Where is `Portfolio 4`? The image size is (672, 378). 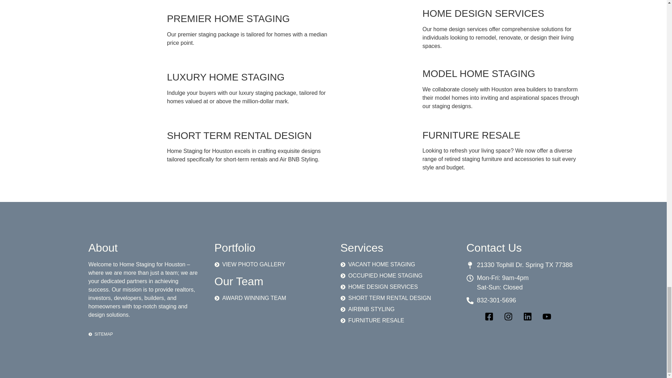 Portfolio 4 is located at coordinates (125, 85).